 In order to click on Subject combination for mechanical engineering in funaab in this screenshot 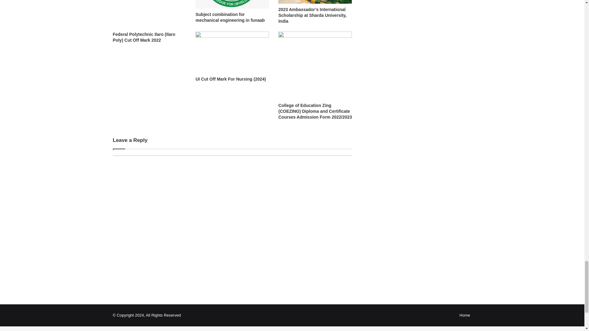, I will do `click(230, 17)`.